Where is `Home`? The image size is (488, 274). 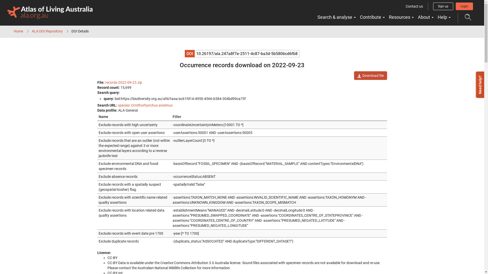
Home is located at coordinates (18, 31).